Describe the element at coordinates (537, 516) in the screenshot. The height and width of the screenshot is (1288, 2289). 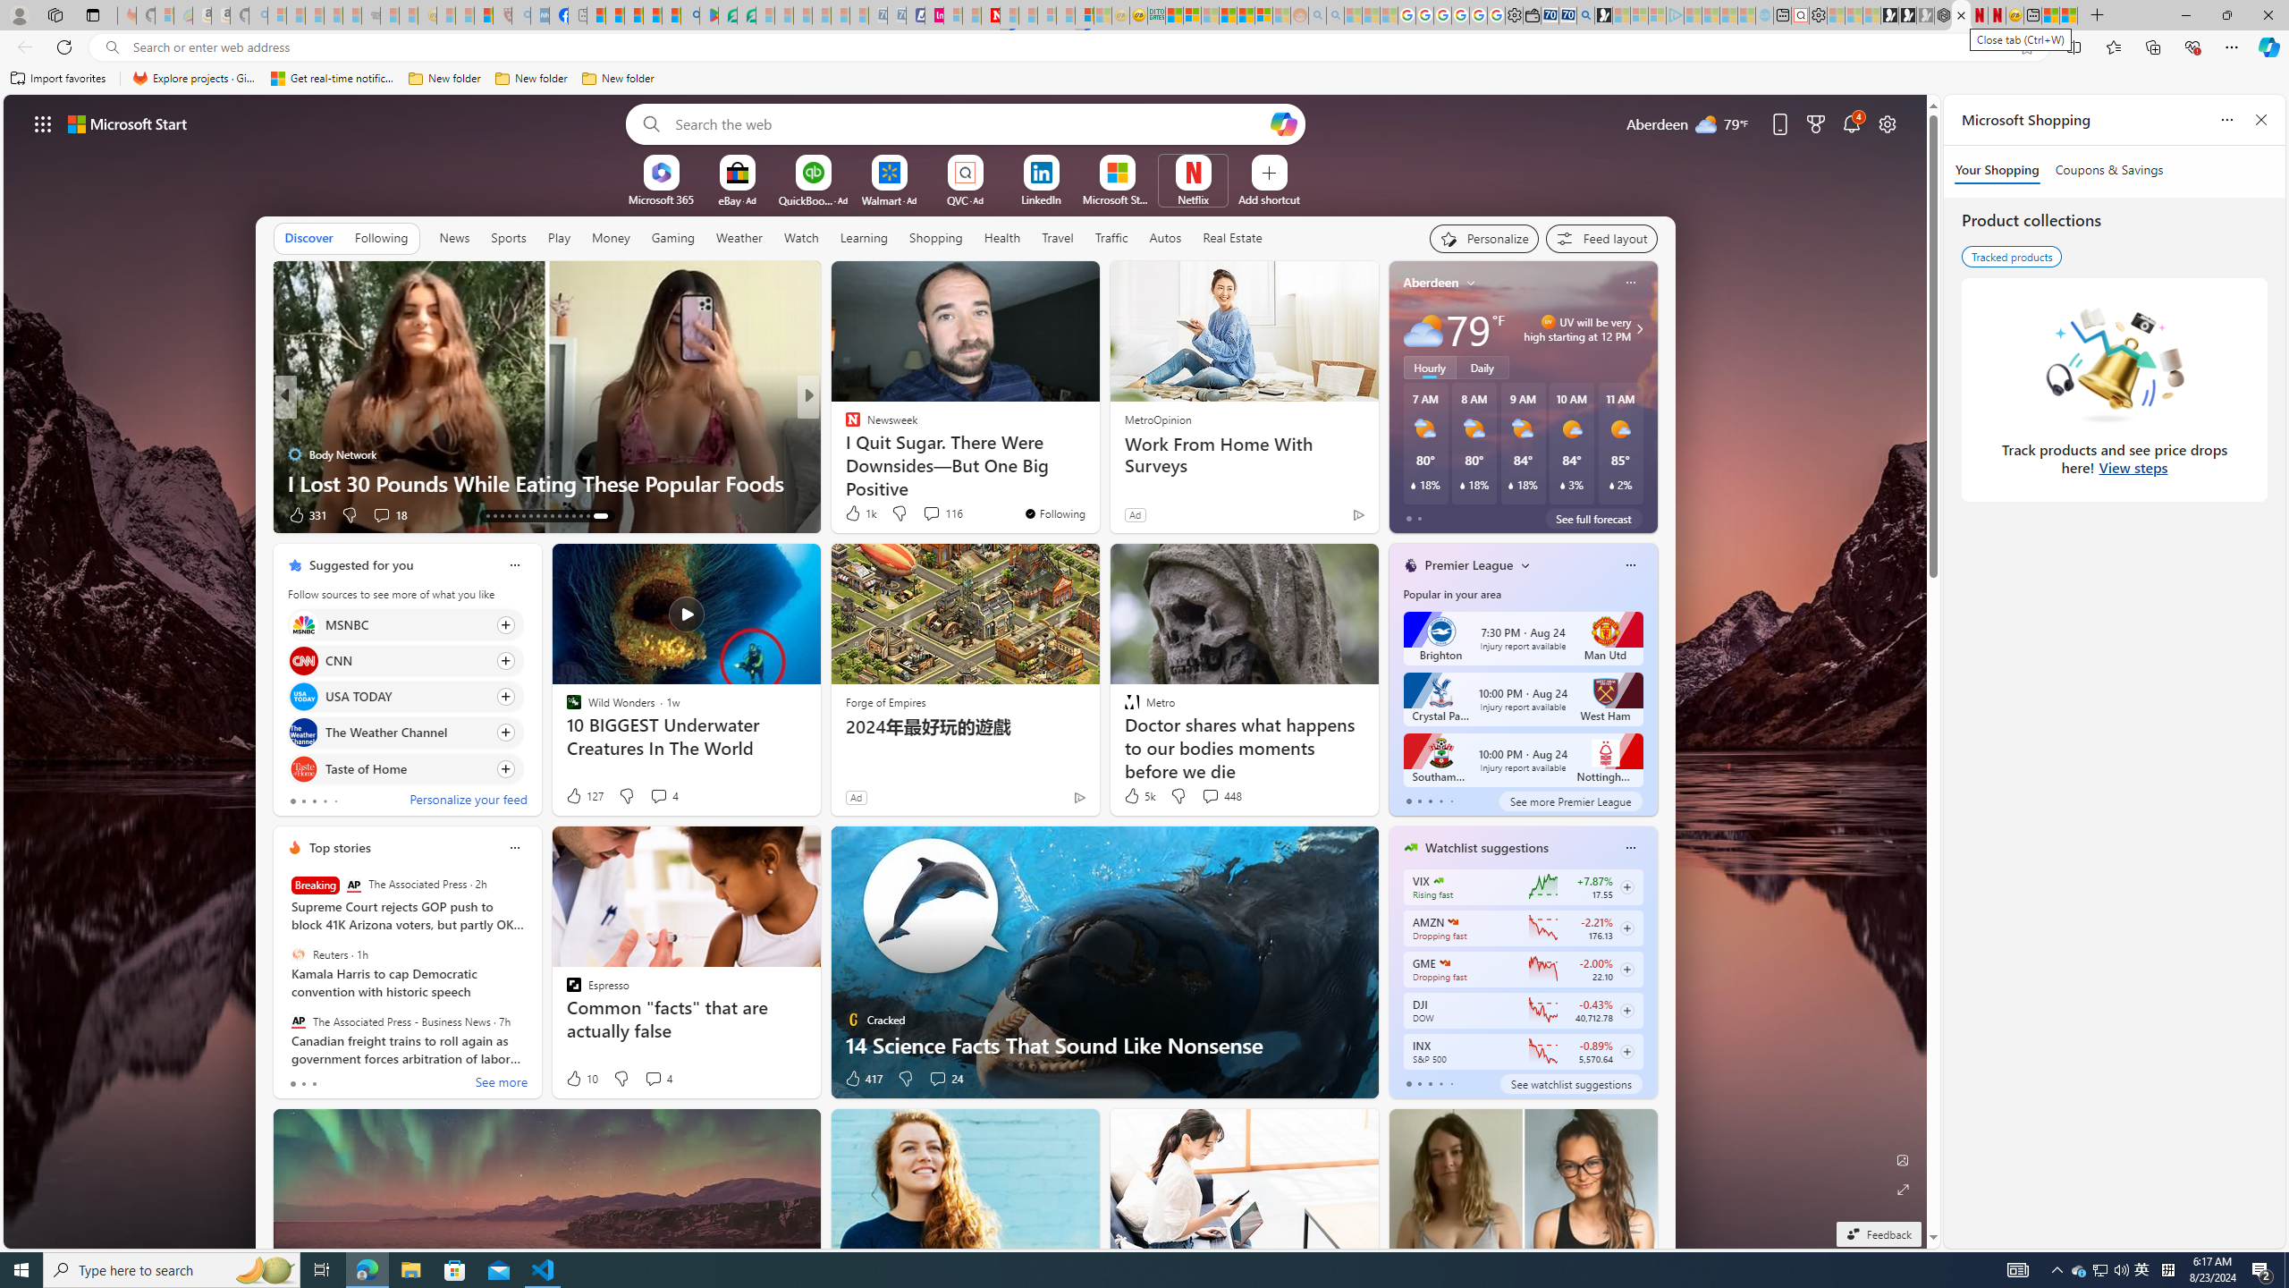
I see `AutomationID: tab-20` at that location.